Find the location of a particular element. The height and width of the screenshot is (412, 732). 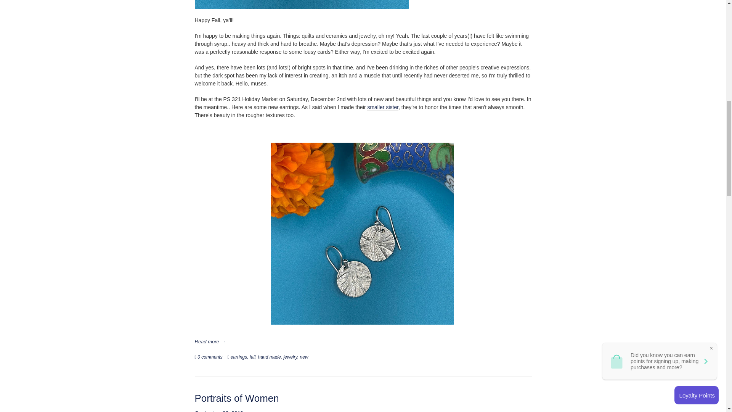

jewelry is located at coordinates (290, 357).